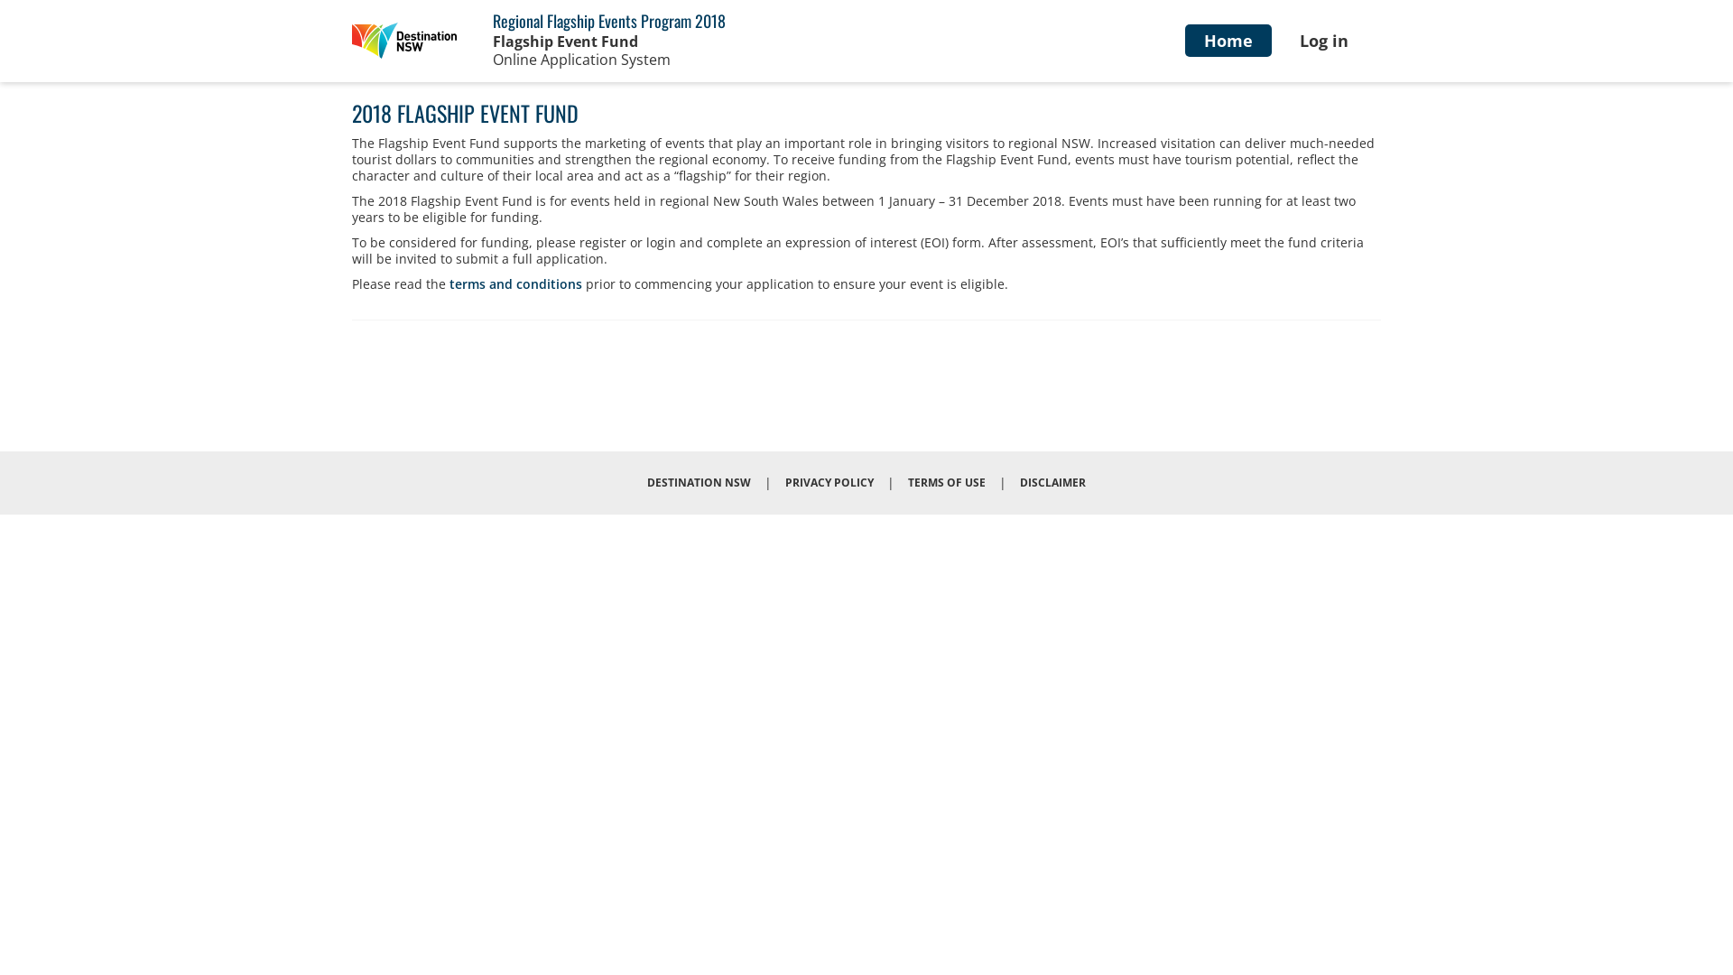  Describe the element at coordinates (947, 482) in the screenshot. I see `TERMS OF USE` at that location.